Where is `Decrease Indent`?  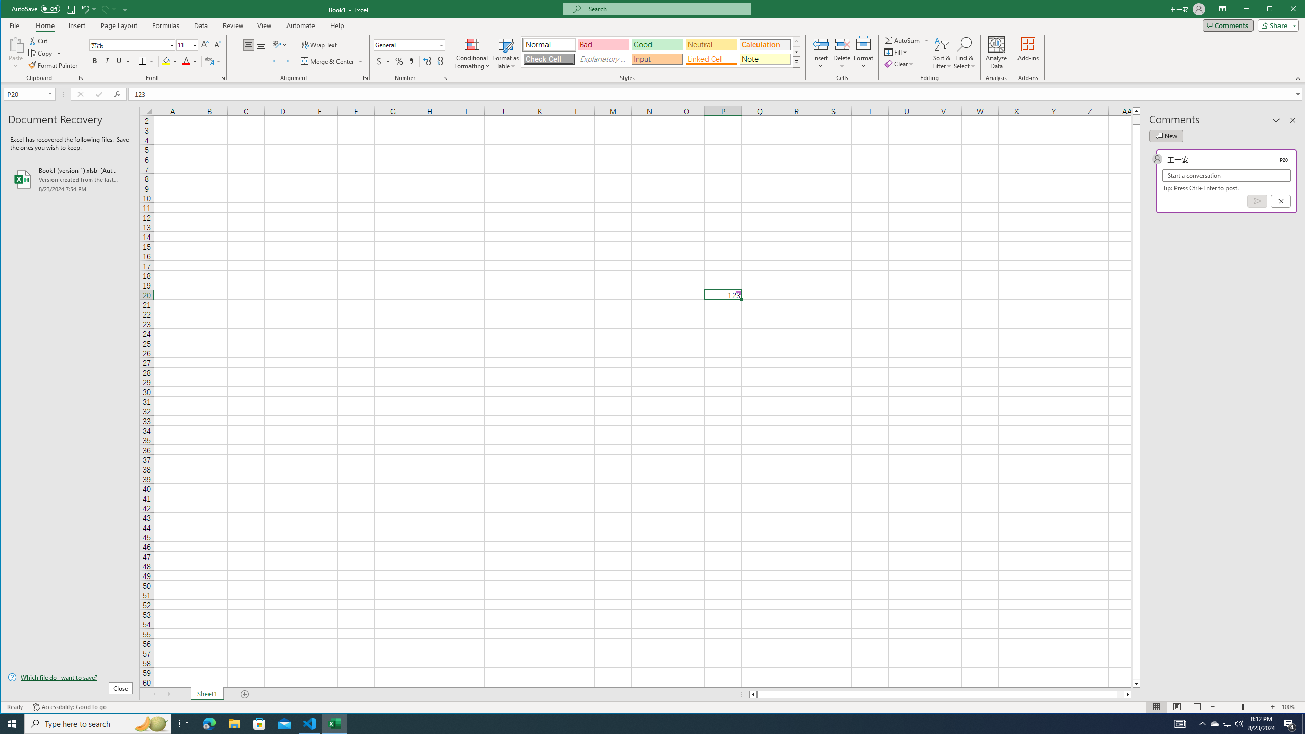
Decrease Indent is located at coordinates (276, 61).